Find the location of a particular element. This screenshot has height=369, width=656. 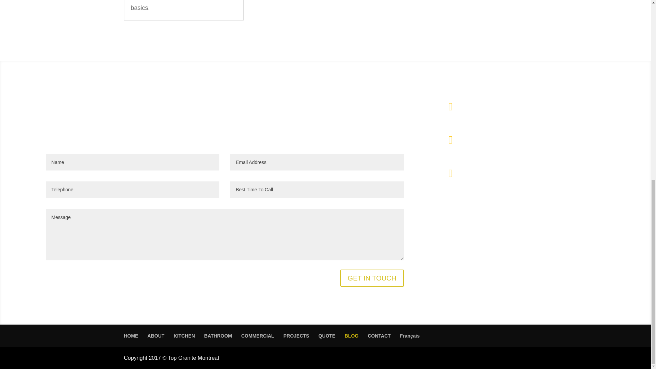

CONTACT is located at coordinates (379, 336).